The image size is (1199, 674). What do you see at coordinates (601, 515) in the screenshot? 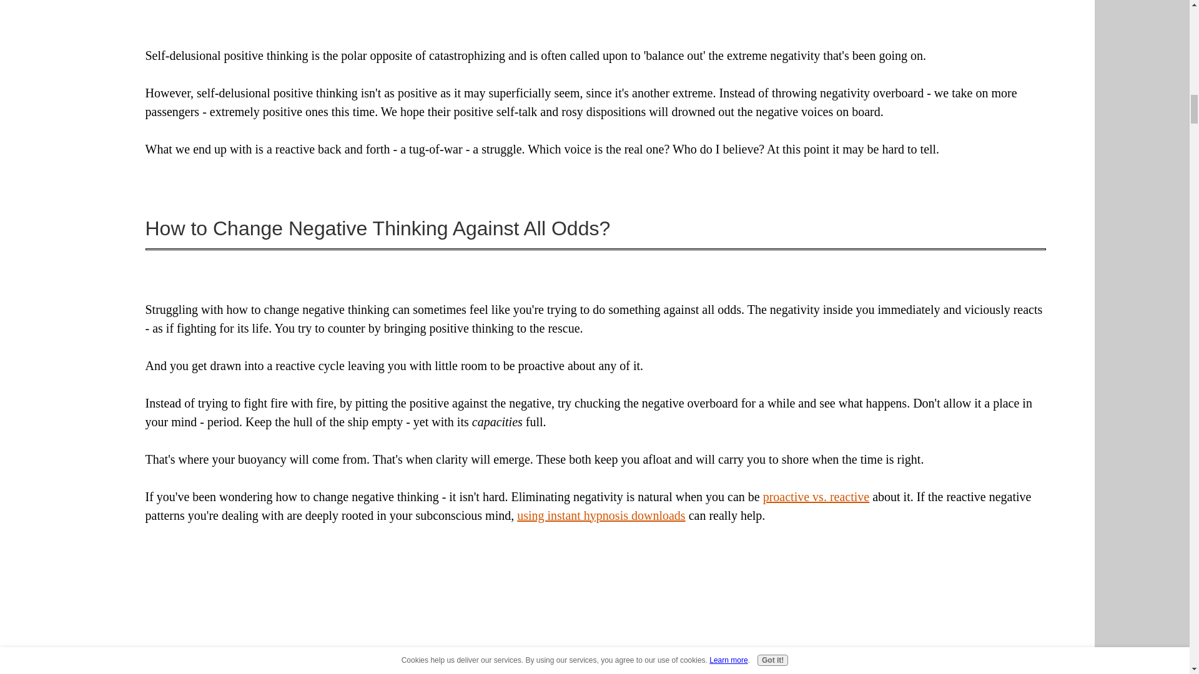
I see `using instant hypnosis downloads` at bounding box center [601, 515].